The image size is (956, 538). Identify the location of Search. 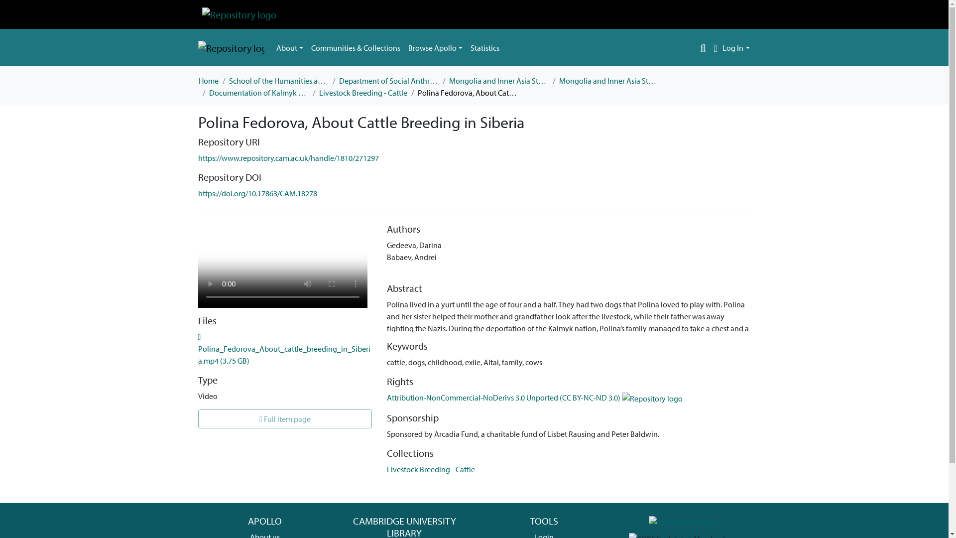
(703, 48).